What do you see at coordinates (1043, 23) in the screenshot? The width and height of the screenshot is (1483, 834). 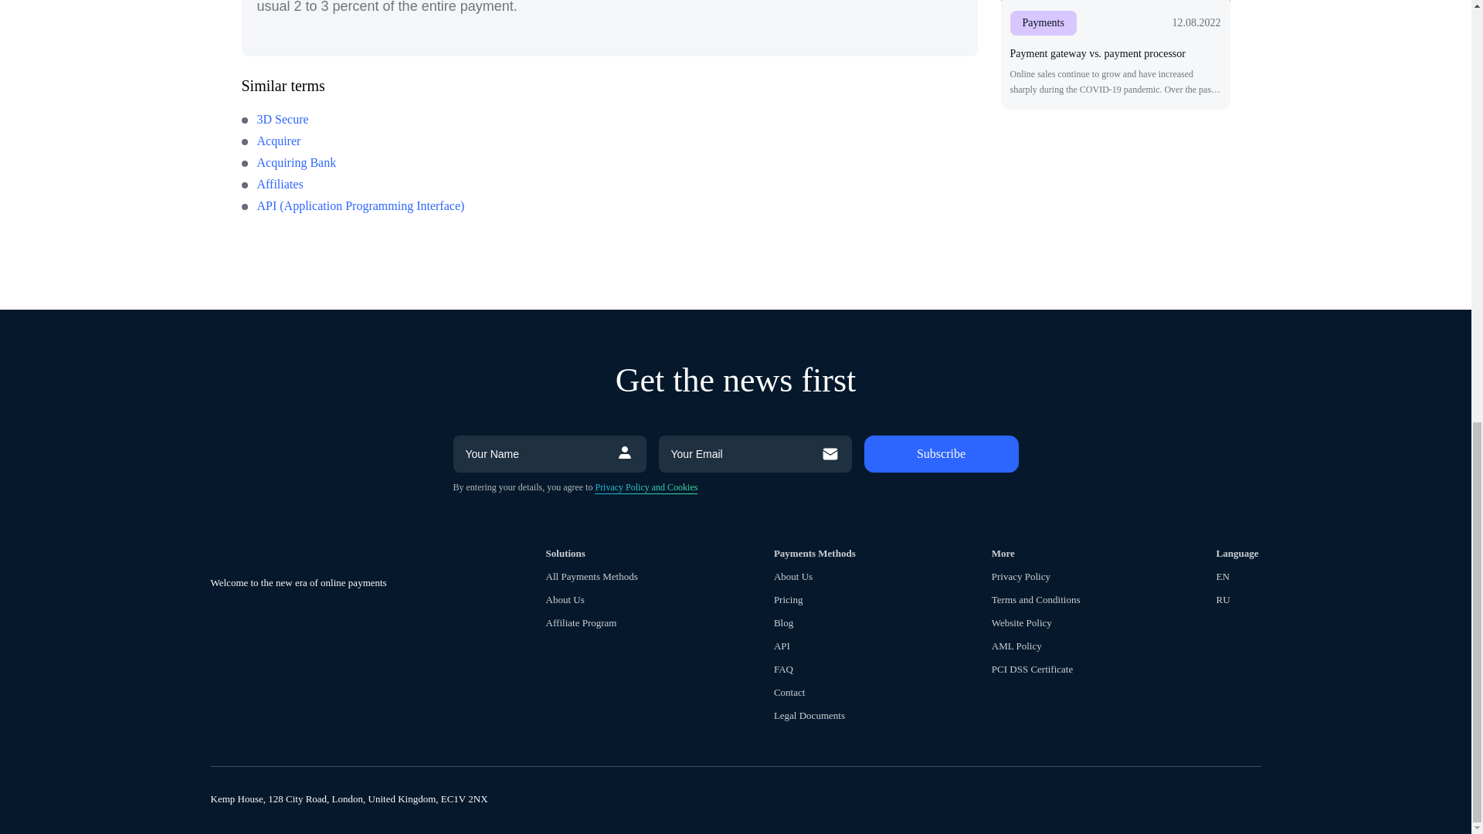 I see `Payments` at bounding box center [1043, 23].